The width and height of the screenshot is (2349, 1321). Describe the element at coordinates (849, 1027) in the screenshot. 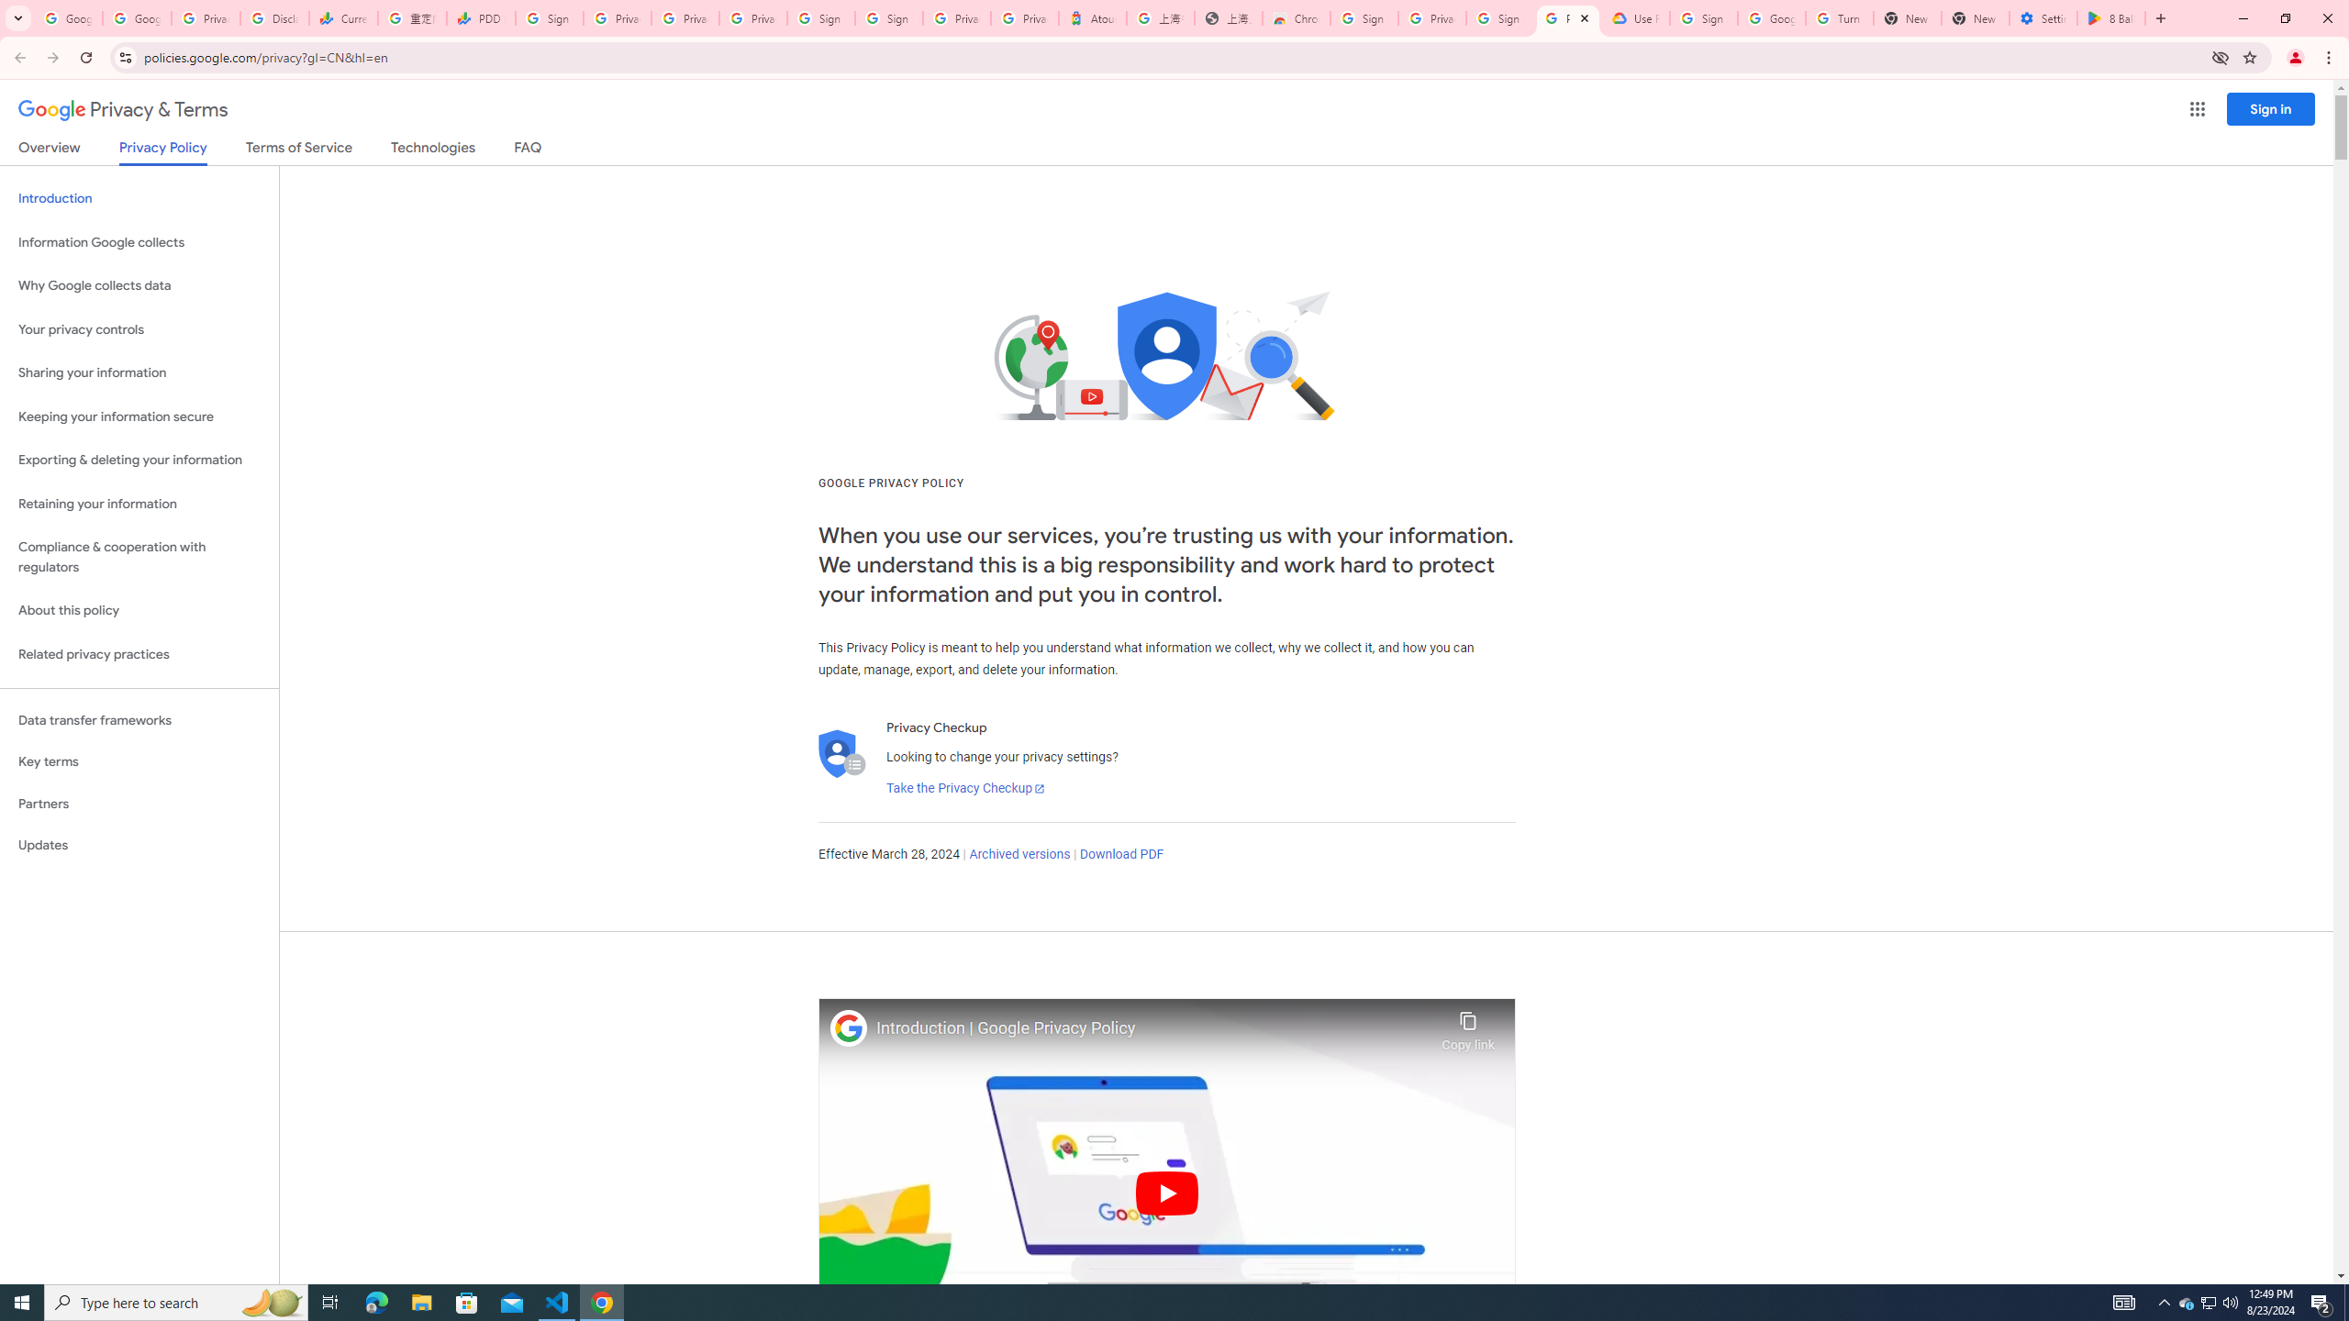

I see `Photo image of Google` at that location.